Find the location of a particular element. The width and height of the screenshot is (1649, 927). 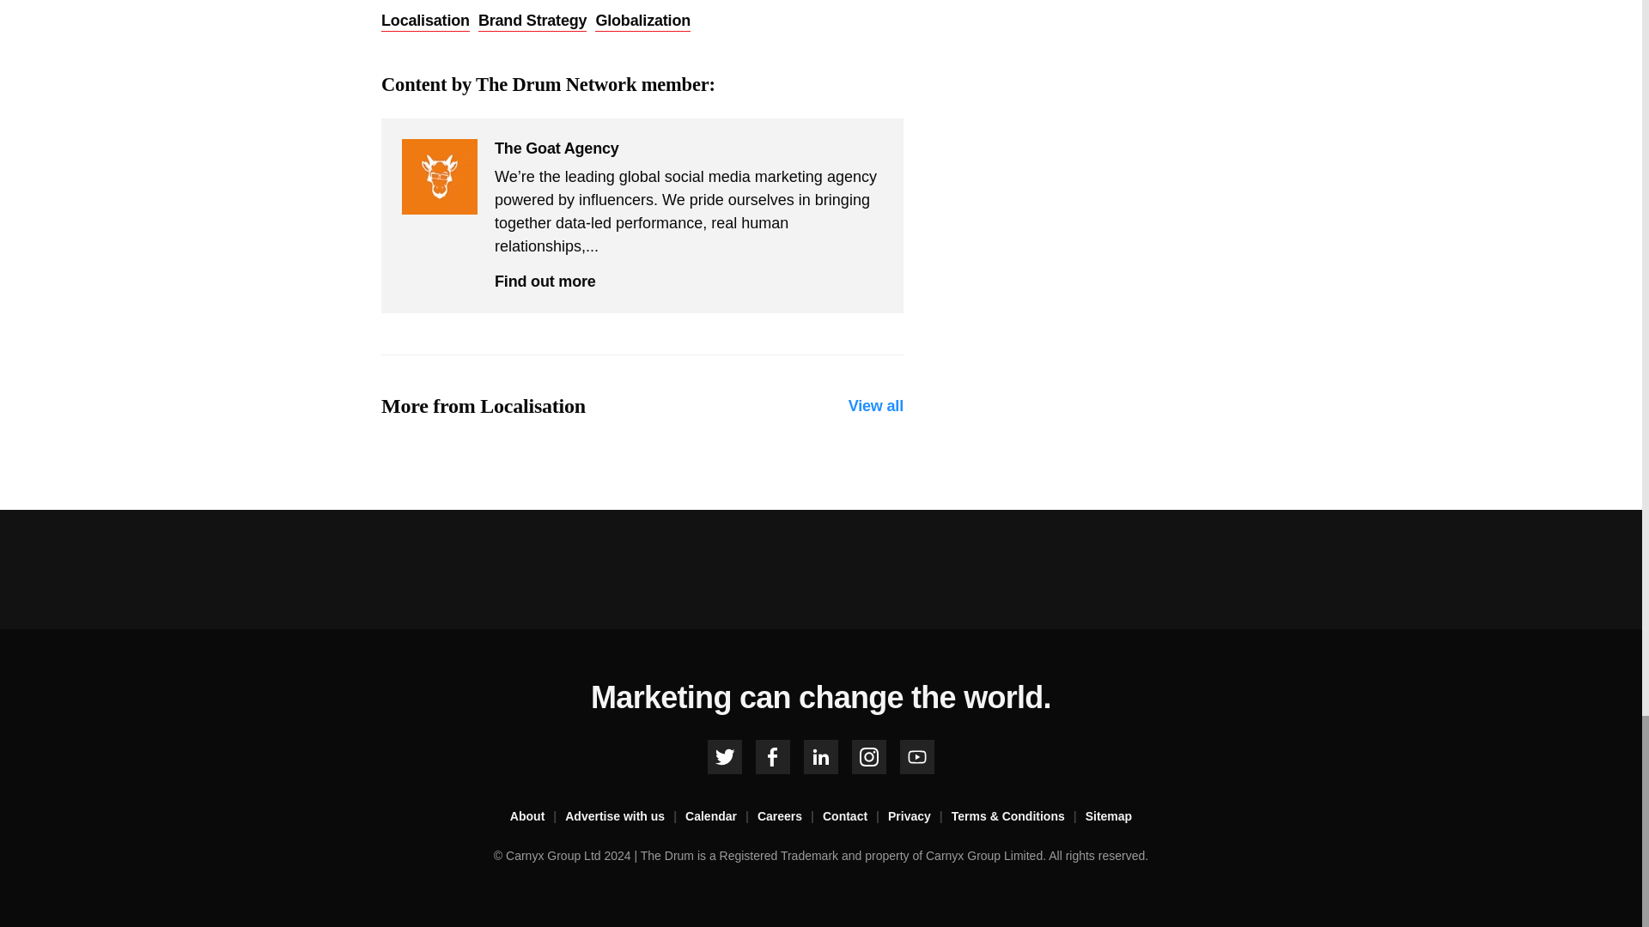

Find out more is located at coordinates (545, 282).